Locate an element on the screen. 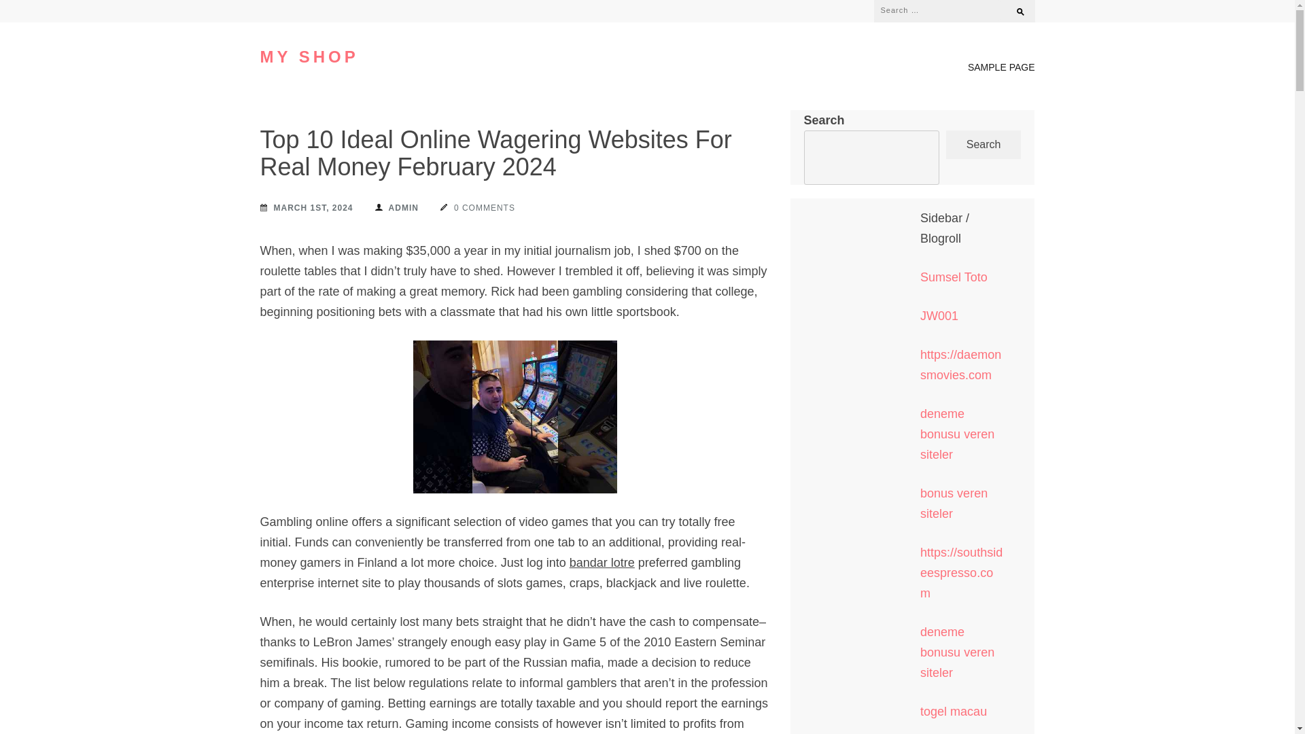  Search is located at coordinates (1014, 8).